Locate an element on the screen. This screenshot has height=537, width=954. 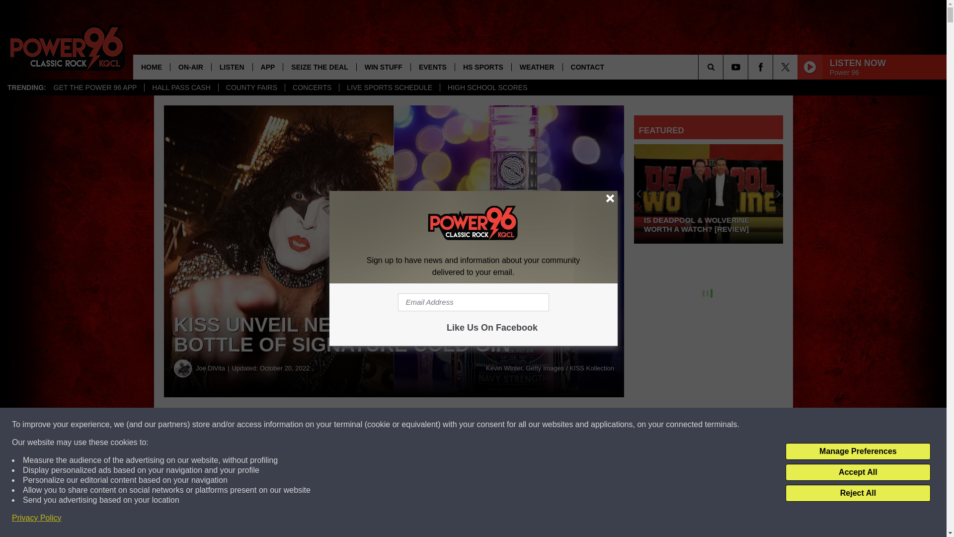
Manage Preferences is located at coordinates (858, 451).